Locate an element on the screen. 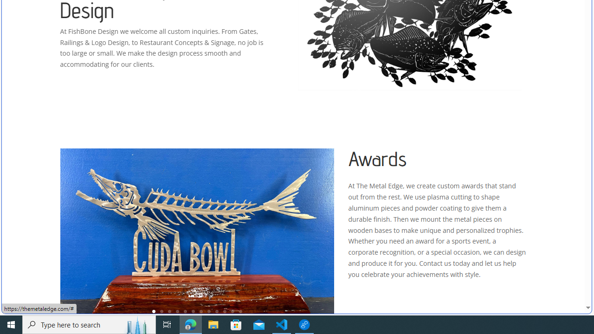  10 is located at coordinates (225, 311).